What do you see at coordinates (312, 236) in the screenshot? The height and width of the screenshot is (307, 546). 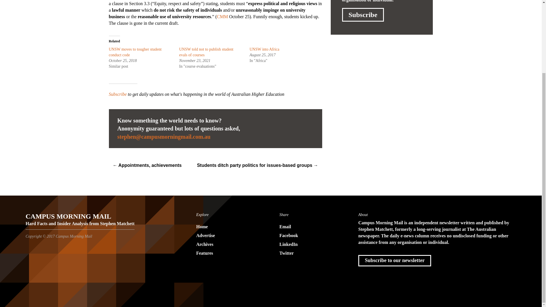 I see `Facebook` at bounding box center [312, 236].